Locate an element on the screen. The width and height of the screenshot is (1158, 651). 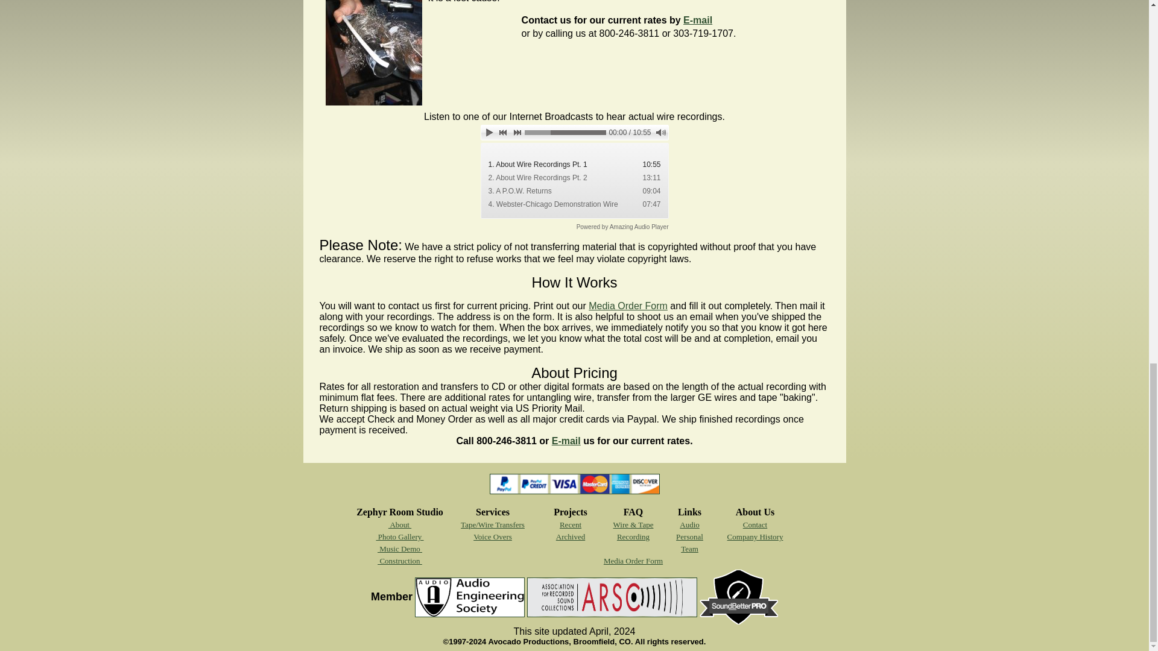
Audio is located at coordinates (689, 524).